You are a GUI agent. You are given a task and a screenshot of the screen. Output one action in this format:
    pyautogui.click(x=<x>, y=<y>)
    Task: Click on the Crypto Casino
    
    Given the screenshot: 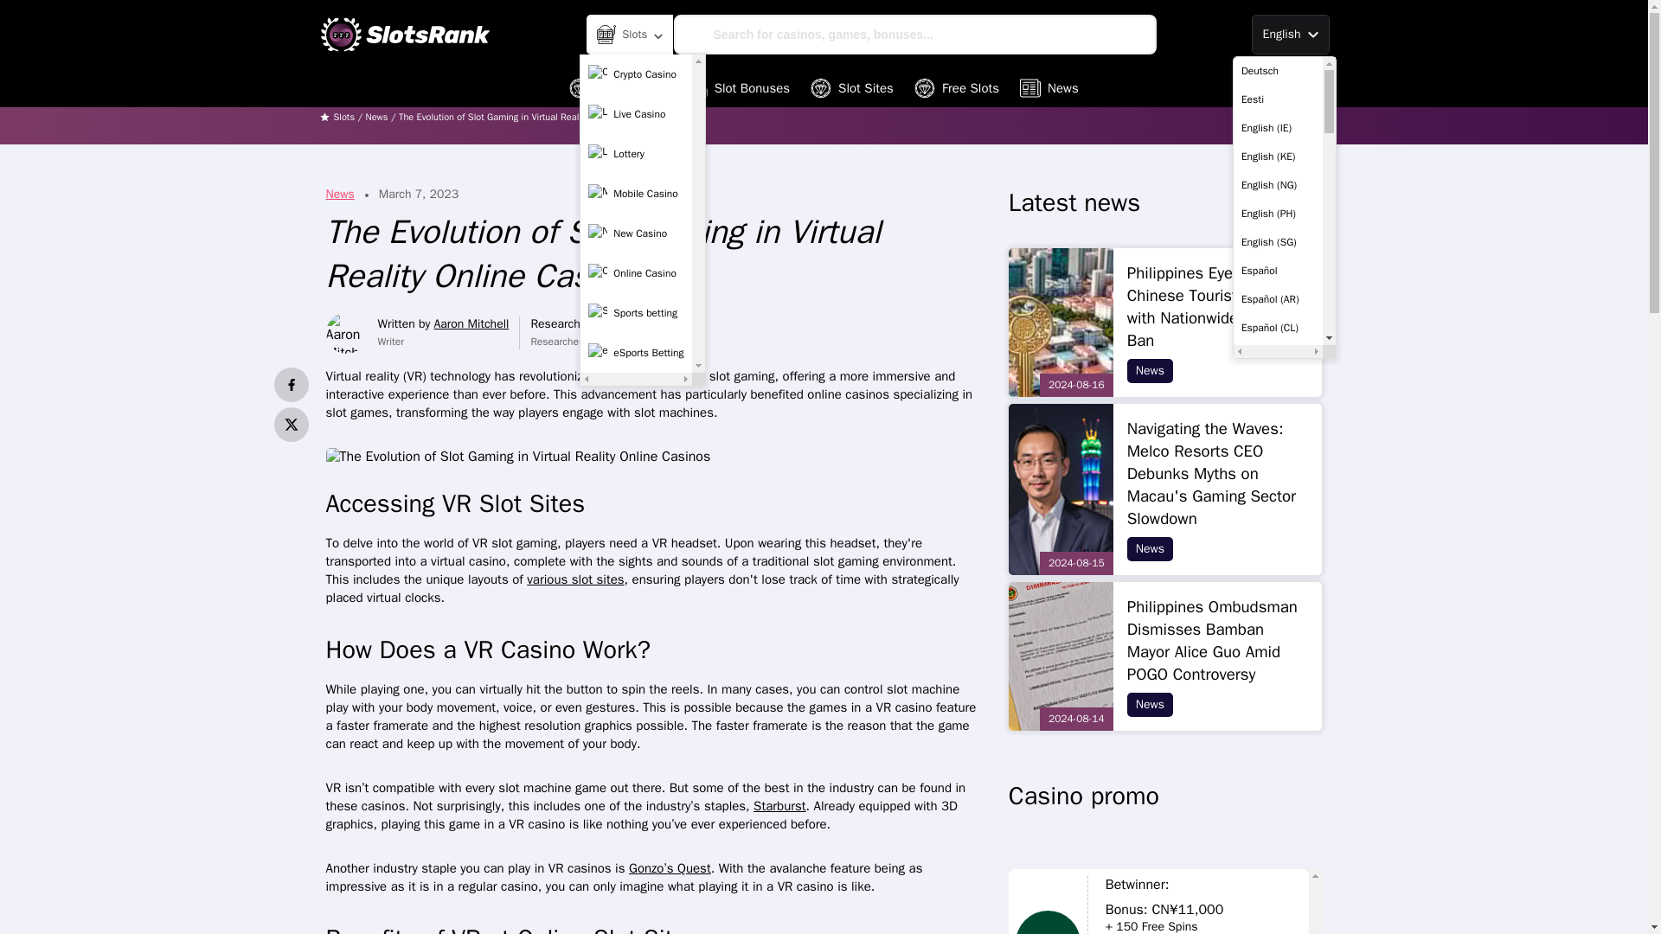 What is the action you would take?
    pyautogui.click(x=635, y=74)
    